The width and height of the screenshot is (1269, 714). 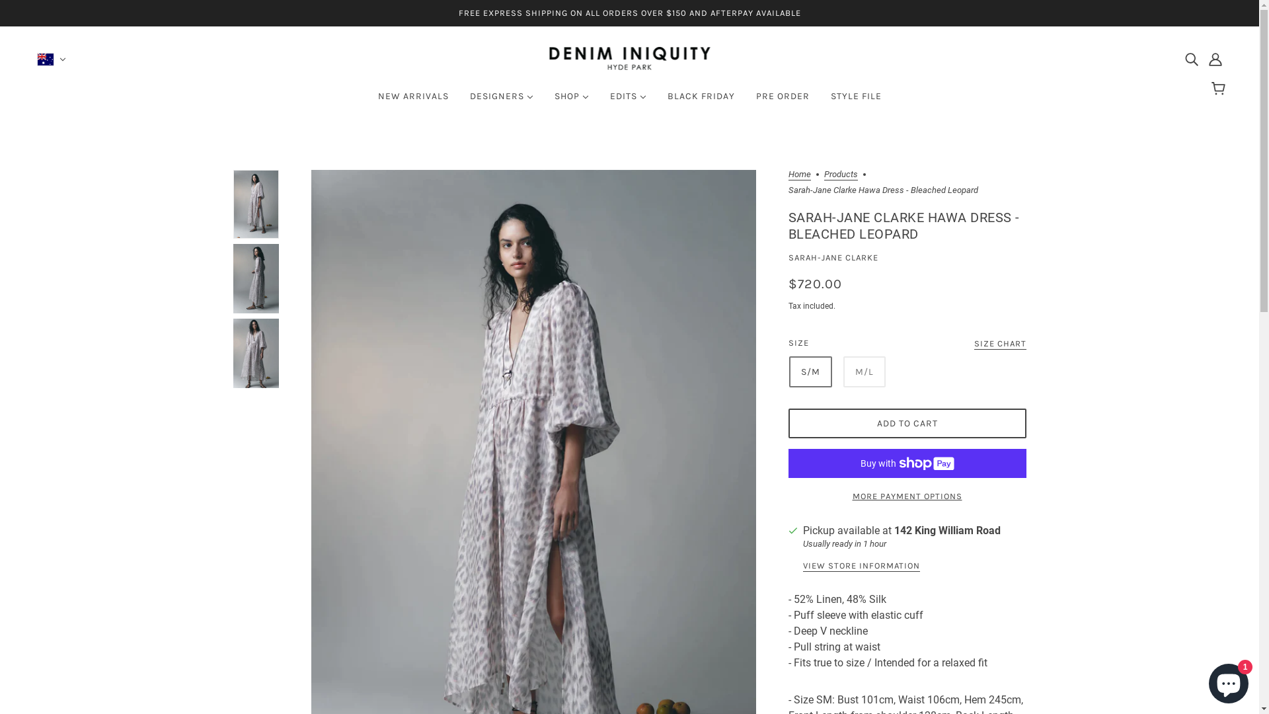 I want to click on STYLE FILE, so click(x=855, y=102).